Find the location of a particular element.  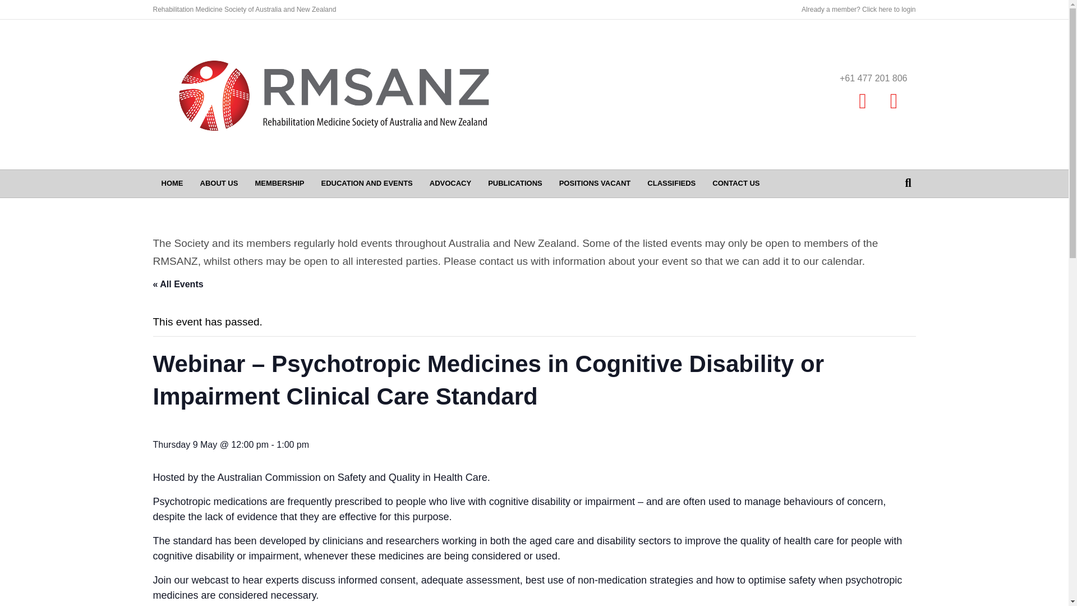

MEMBERSHIP is located at coordinates (279, 183).